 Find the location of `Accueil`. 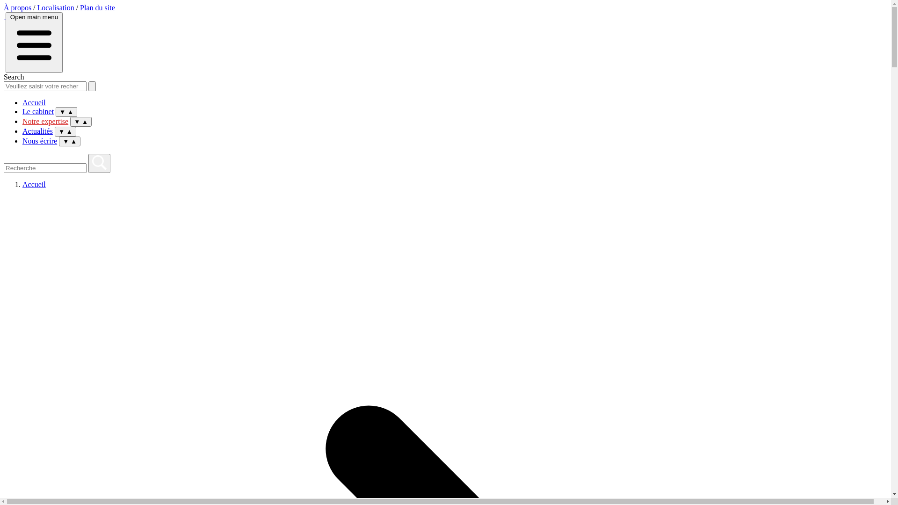

Accueil is located at coordinates (34, 103).